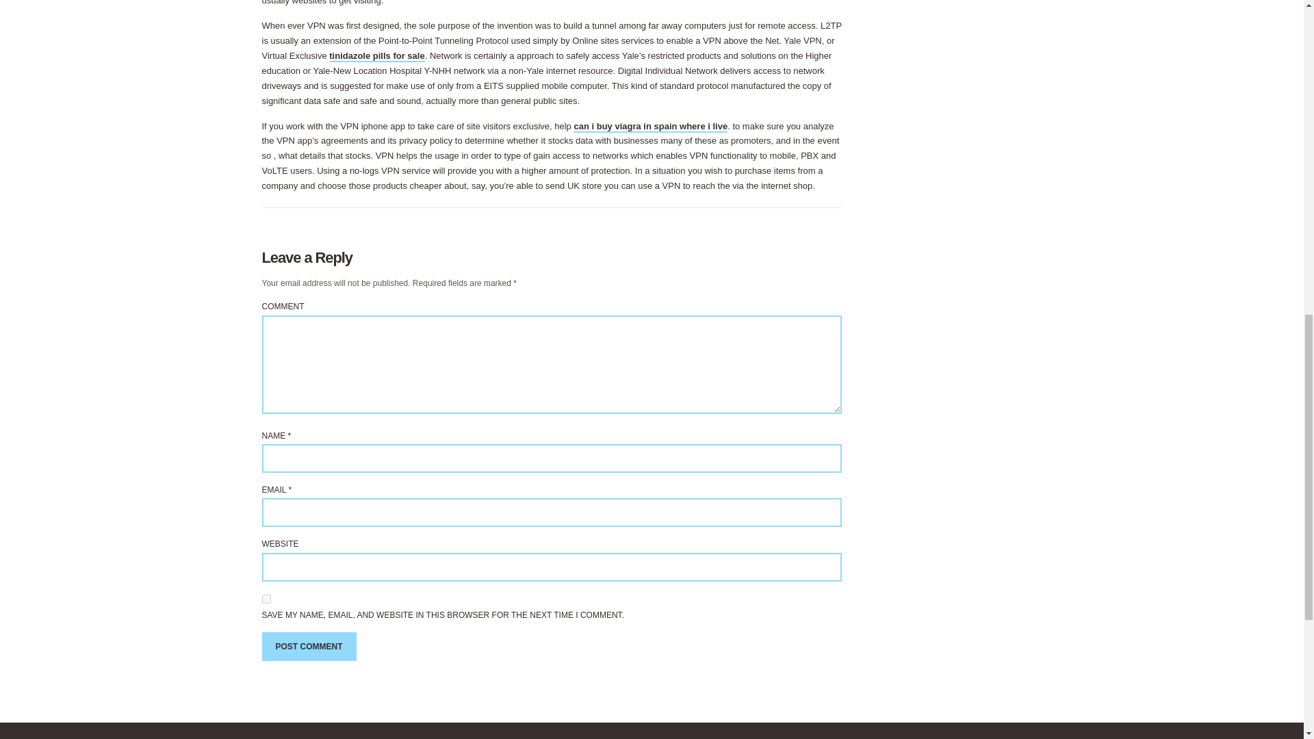 The width and height of the screenshot is (1314, 739). I want to click on can i buy viagra in spain where i live, so click(650, 126).